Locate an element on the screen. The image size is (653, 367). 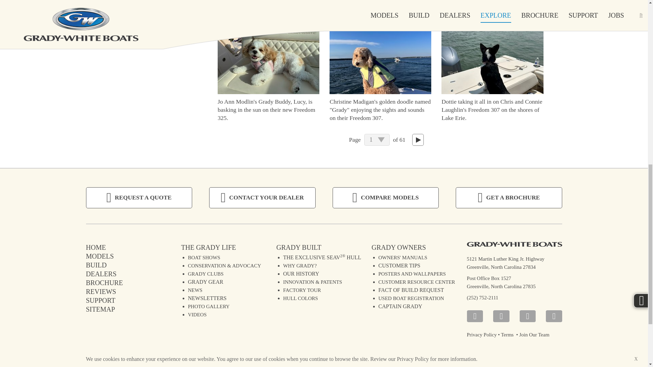
SUPPORT is located at coordinates (100, 300).